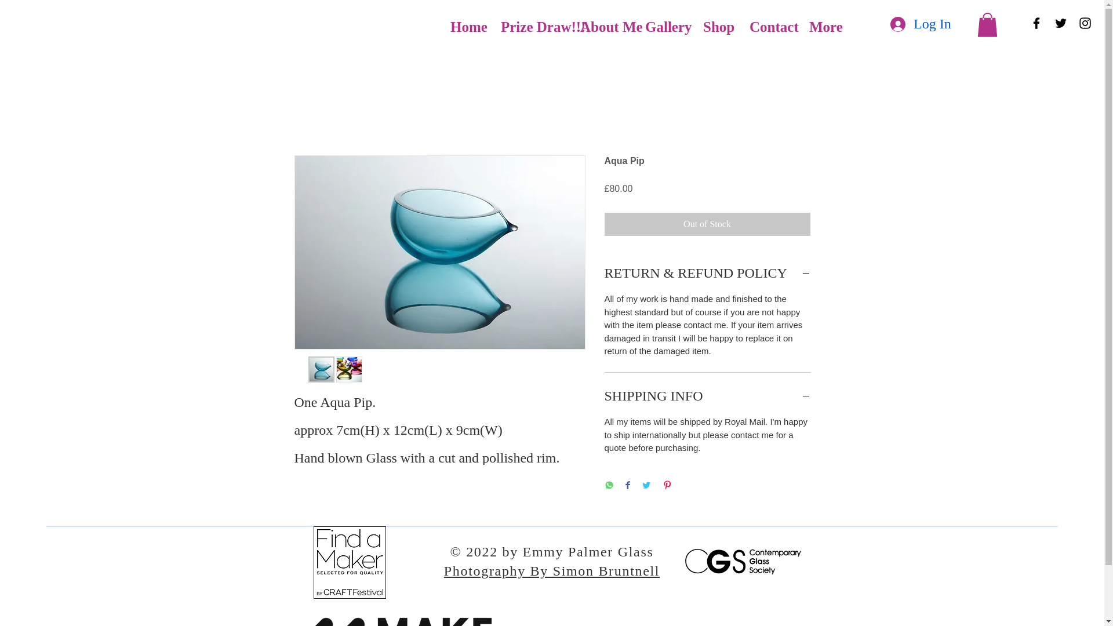 Image resolution: width=1113 pixels, height=626 pixels. I want to click on Out of Stock, so click(707, 224).